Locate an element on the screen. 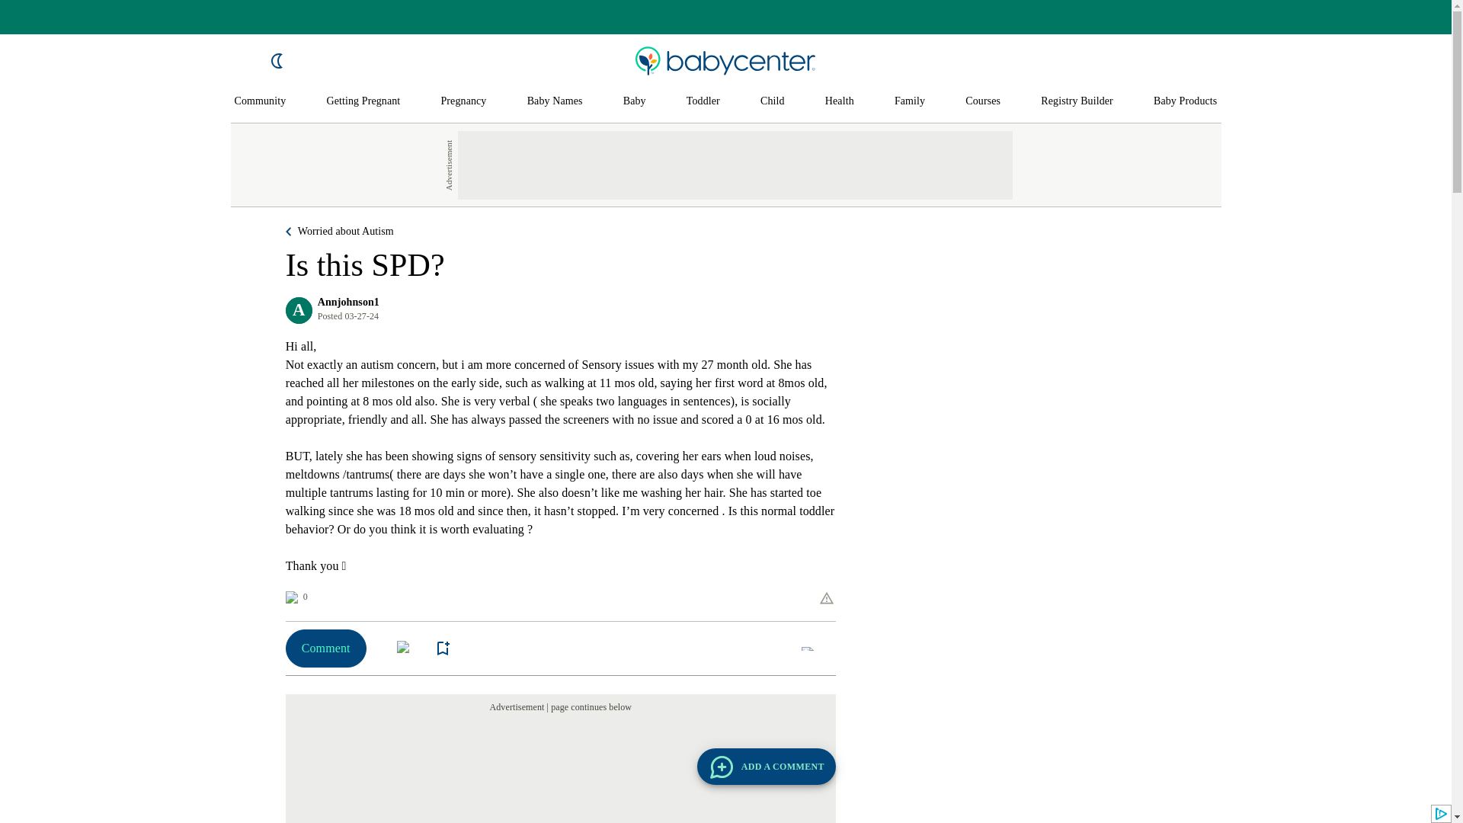 This screenshot has height=823, width=1463. Pregnancy is located at coordinates (463, 101).